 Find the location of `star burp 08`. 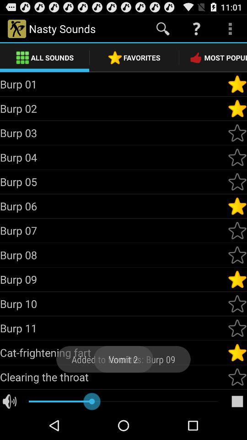

star burp 08 is located at coordinates (237, 255).